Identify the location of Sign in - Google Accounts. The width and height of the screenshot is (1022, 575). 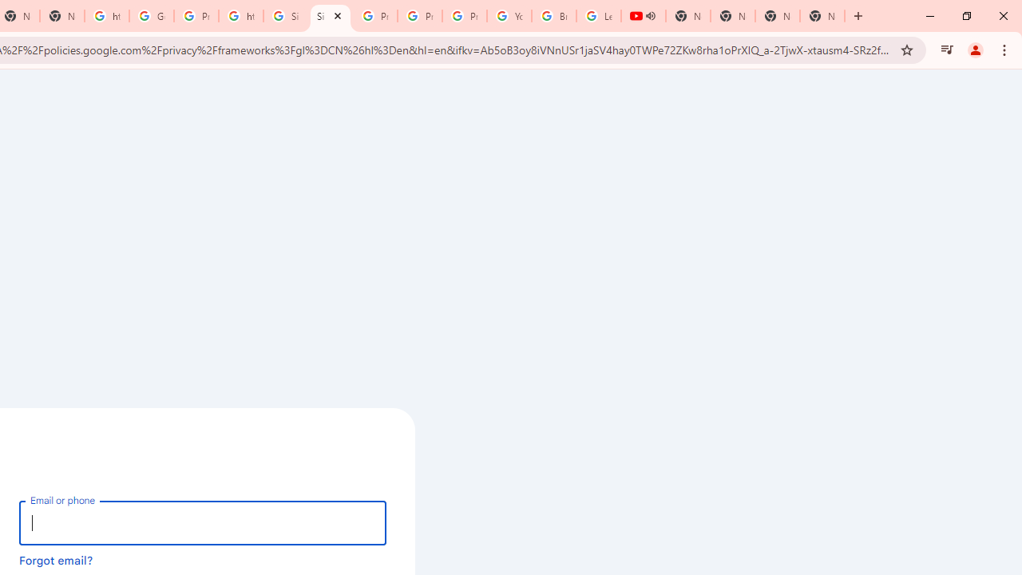
(286, 16).